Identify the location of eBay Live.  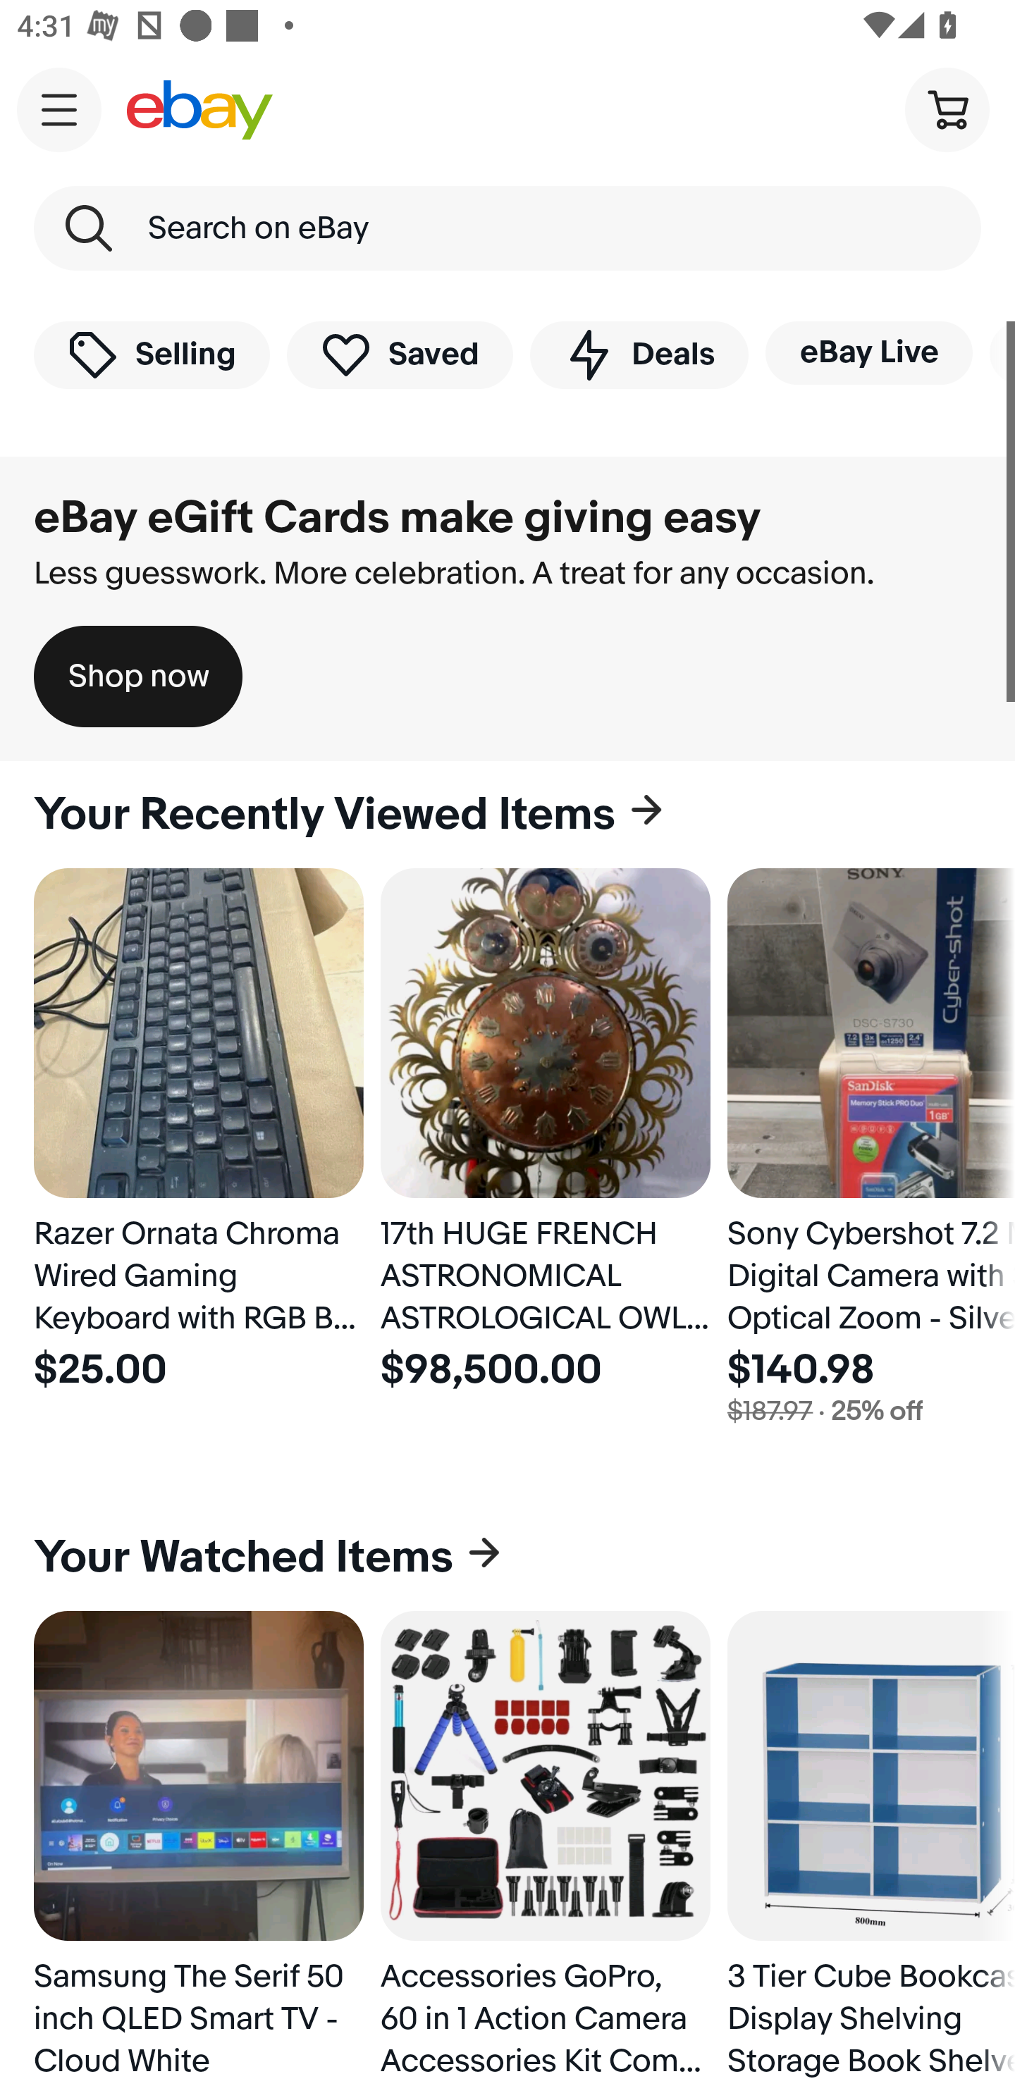
(868, 352).